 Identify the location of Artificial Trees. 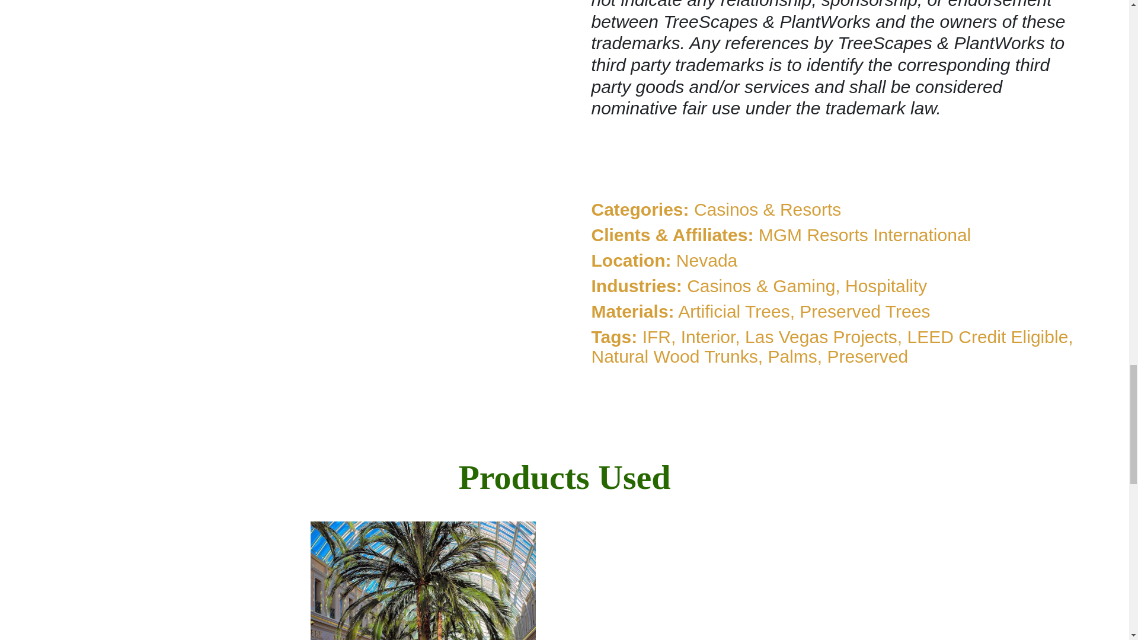
(734, 311).